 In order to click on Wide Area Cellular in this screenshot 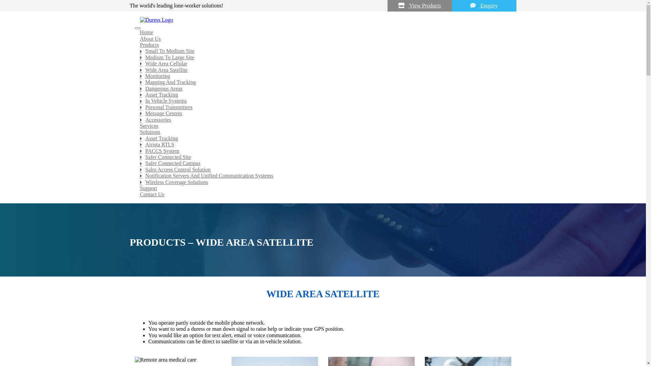, I will do `click(276, 64)`.